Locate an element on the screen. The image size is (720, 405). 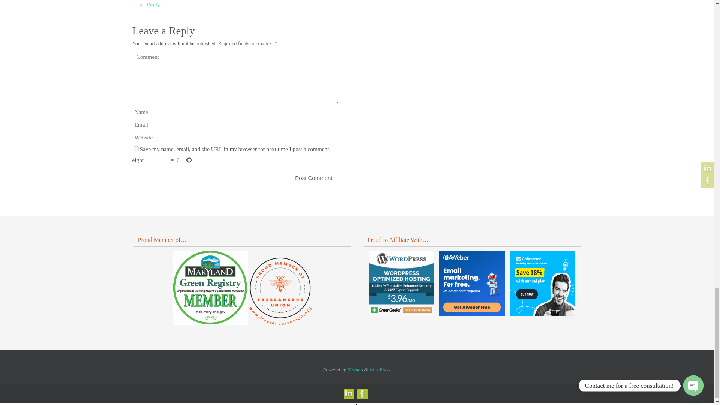
Semantic Personal Publishing Platform is located at coordinates (380, 369).